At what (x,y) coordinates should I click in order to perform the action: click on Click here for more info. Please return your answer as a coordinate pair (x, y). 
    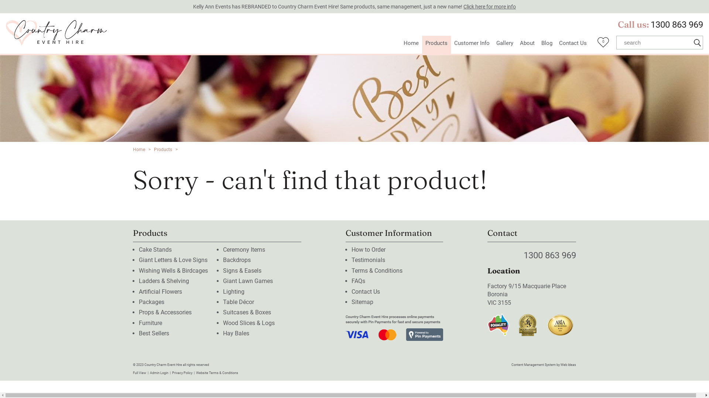
    Looking at the image, I should click on (490, 7).